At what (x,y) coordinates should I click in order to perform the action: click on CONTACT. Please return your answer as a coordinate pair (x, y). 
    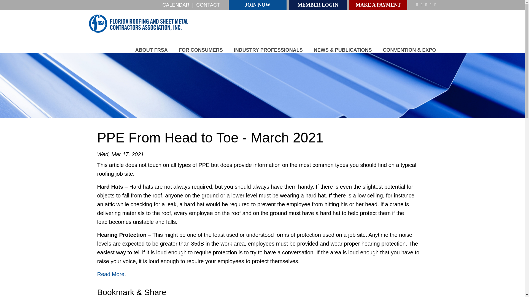
    Looking at the image, I should click on (208, 5).